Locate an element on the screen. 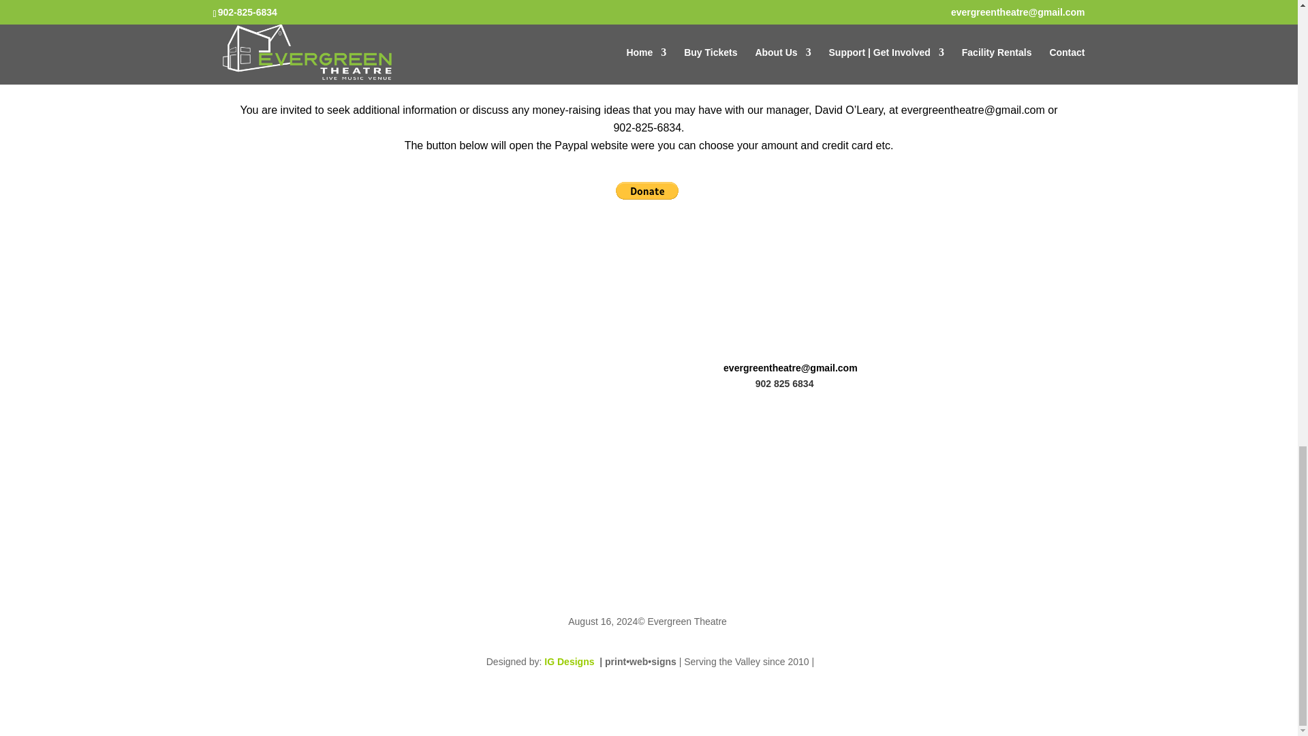  Follow on Facebook is located at coordinates (223, 444).